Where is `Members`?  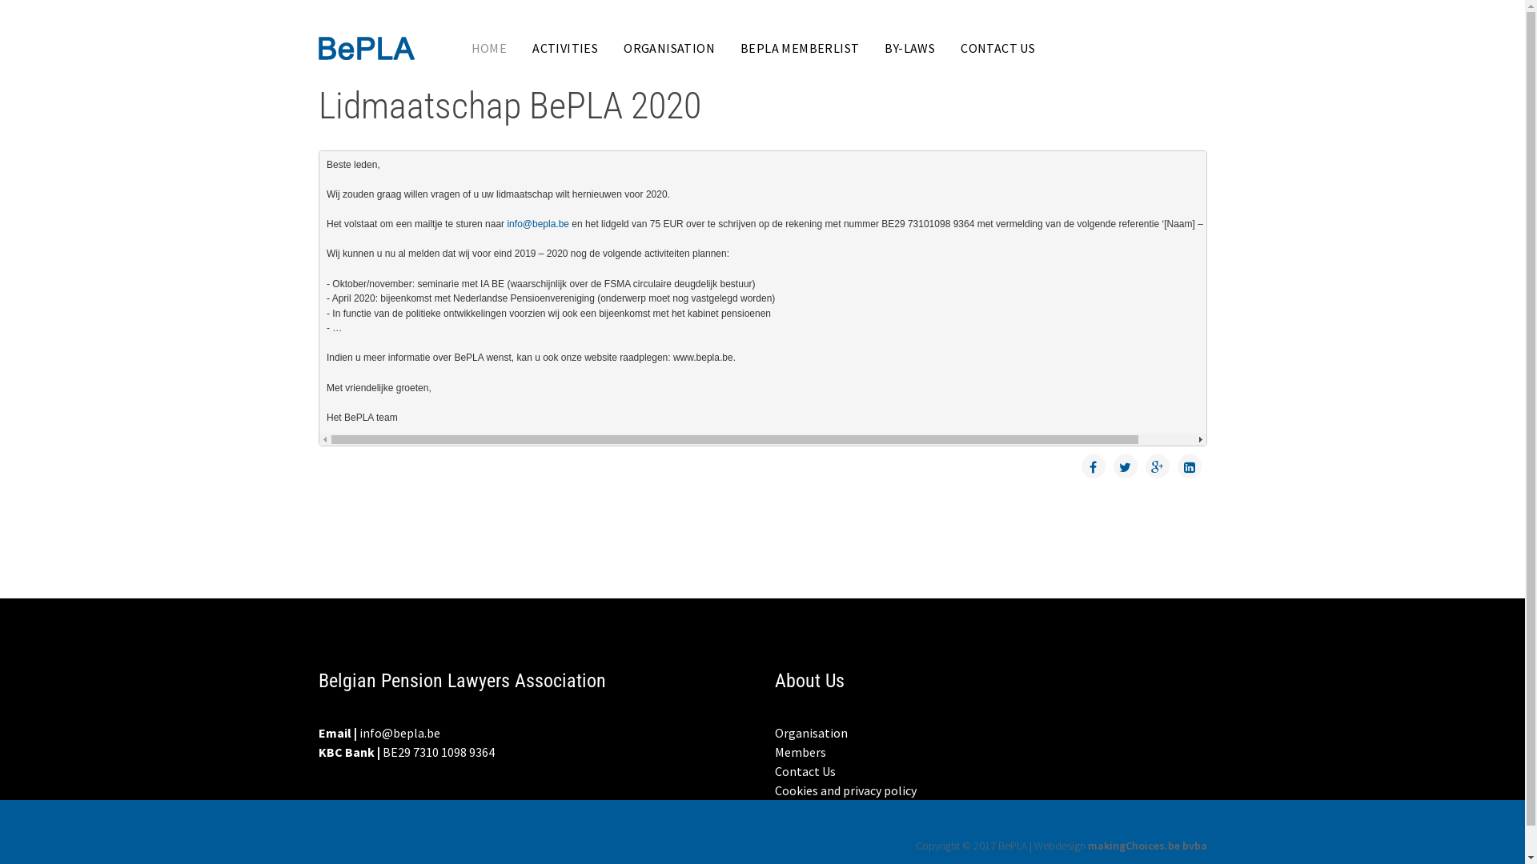 Members is located at coordinates (991, 752).